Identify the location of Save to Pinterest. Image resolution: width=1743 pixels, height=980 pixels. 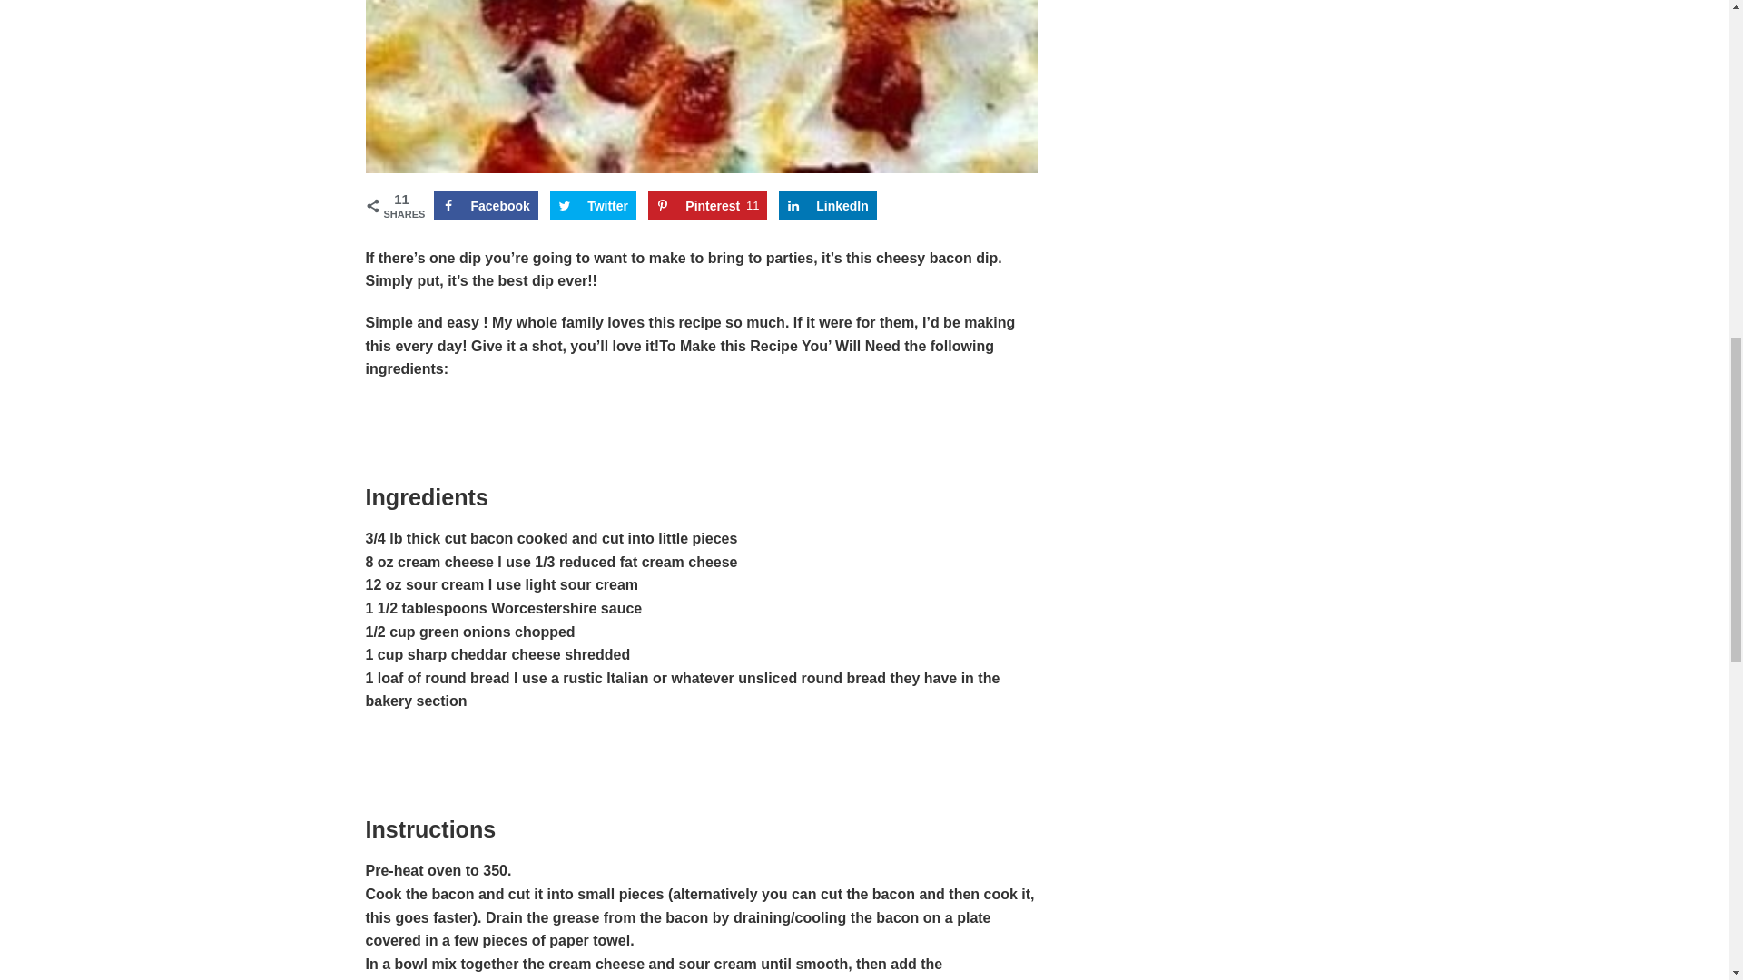
(707, 205).